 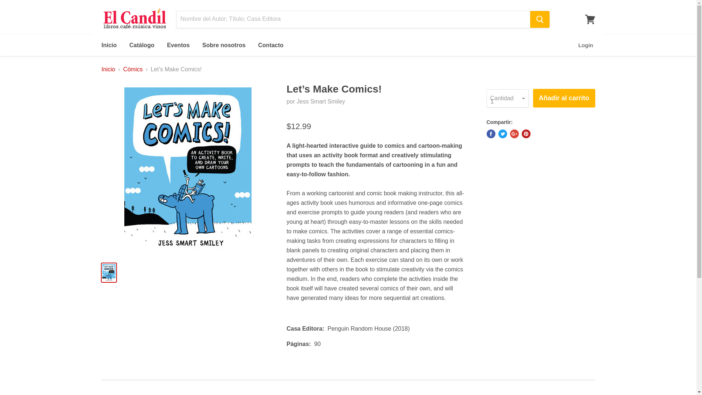 I want to click on Inicio, so click(x=109, y=45).